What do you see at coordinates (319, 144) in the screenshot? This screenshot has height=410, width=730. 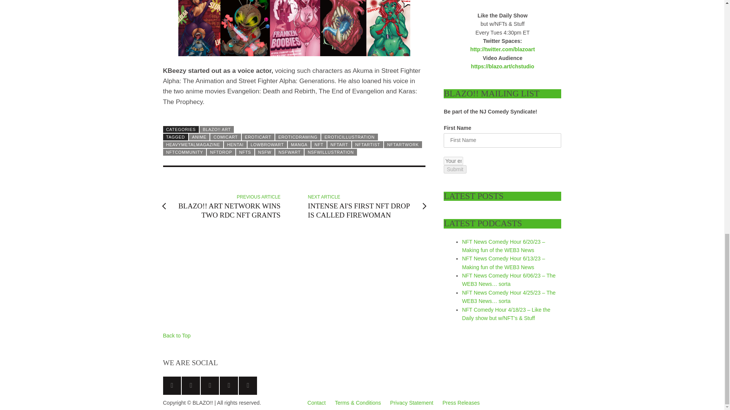 I see `View all posts tagged NFT` at bounding box center [319, 144].